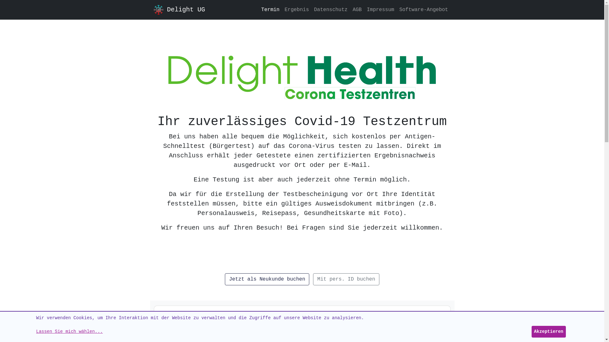 This screenshot has width=609, height=342. I want to click on Delight UG, so click(201, 10).